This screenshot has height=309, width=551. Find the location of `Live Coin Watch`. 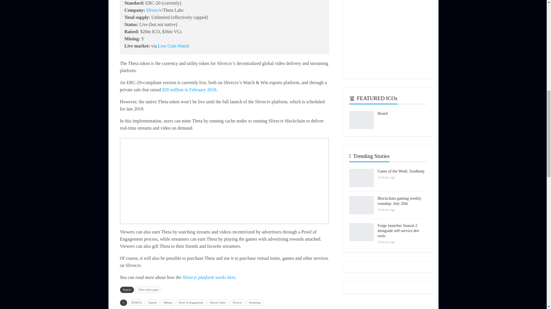

Live Coin Watch is located at coordinates (173, 46).